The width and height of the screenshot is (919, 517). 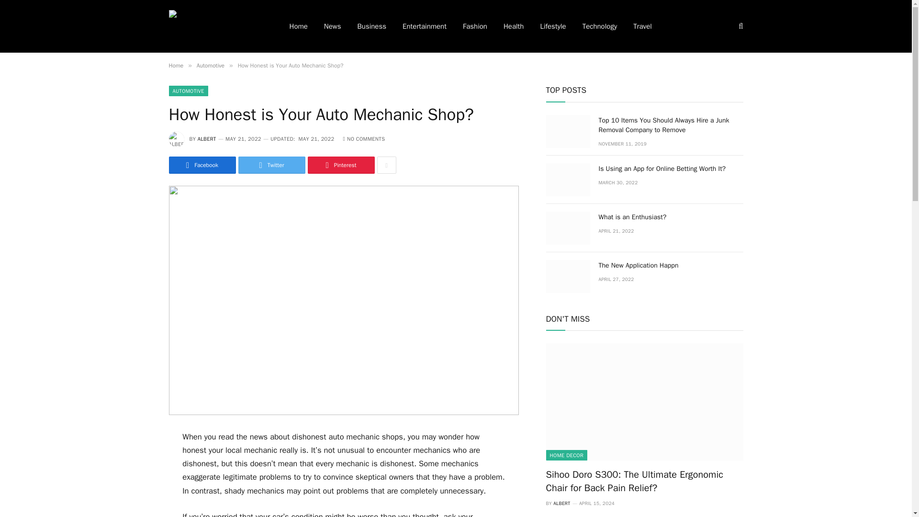 What do you see at coordinates (364, 139) in the screenshot?
I see `NO COMMENTS` at bounding box center [364, 139].